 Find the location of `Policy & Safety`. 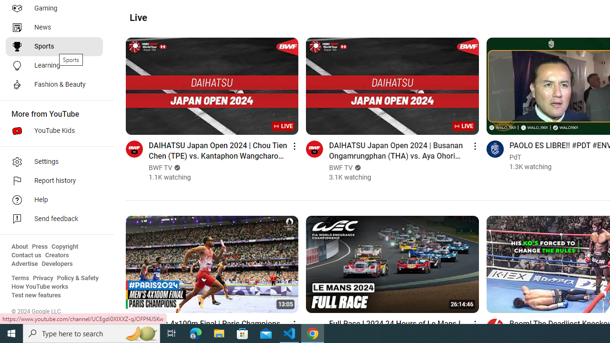

Policy & Safety is located at coordinates (78, 278).